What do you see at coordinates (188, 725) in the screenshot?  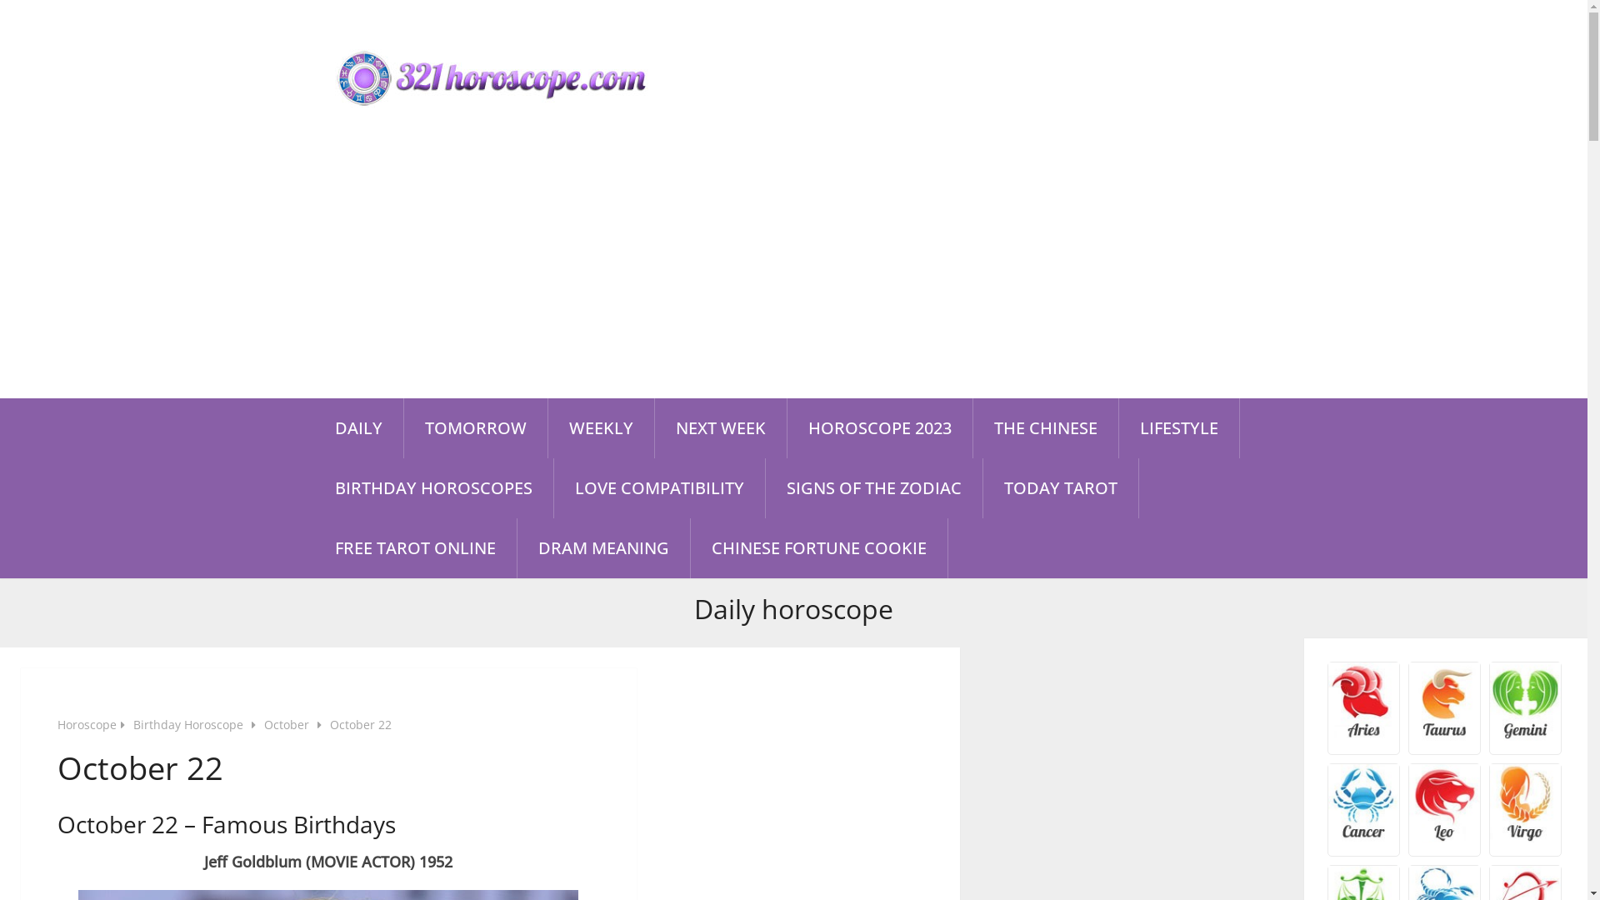 I see `Birthday Horoscope` at bounding box center [188, 725].